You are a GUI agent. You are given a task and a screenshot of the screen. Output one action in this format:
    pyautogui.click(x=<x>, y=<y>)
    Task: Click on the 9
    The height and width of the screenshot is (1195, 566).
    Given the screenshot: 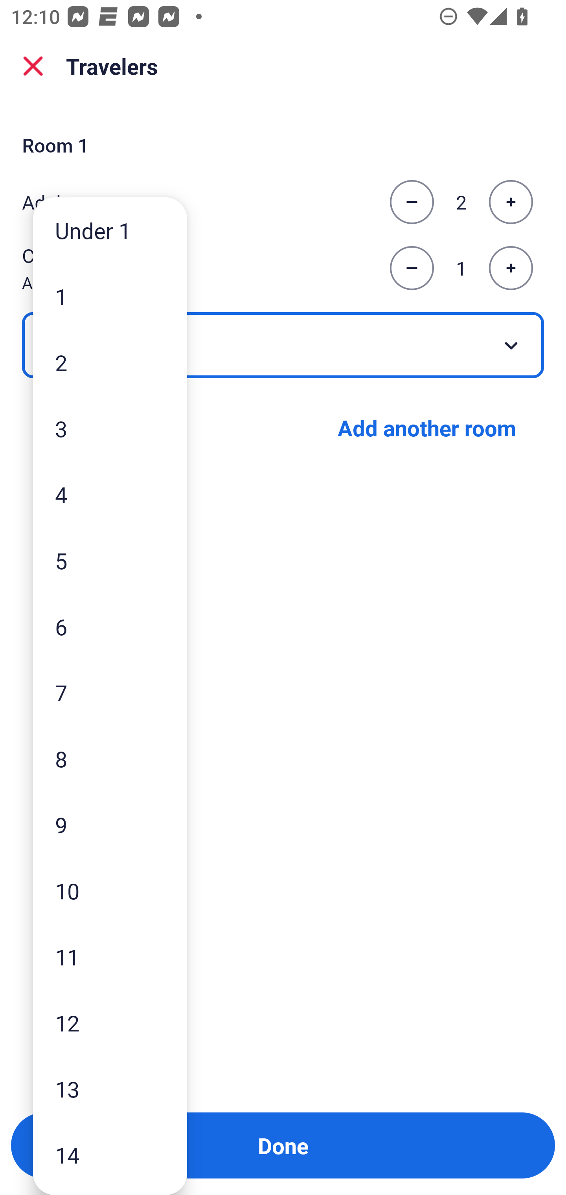 What is the action you would take?
    pyautogui.click(x=110, y=824)
    